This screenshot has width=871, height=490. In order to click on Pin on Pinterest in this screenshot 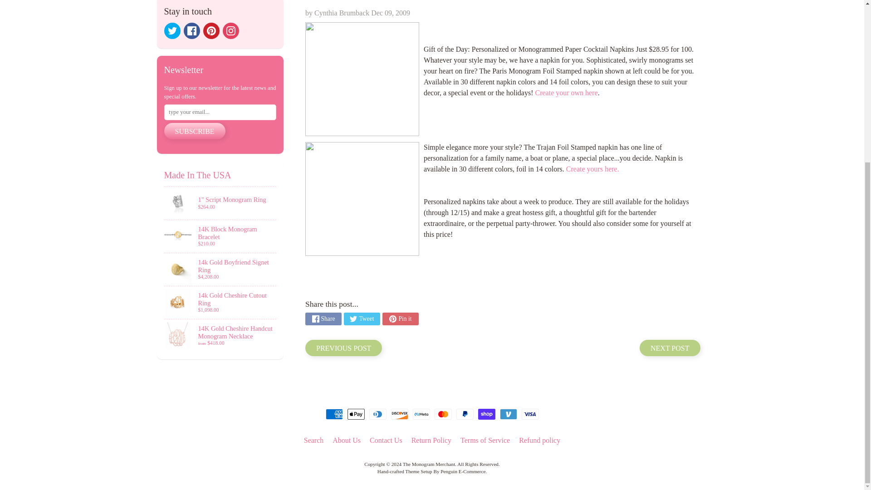, I will do `click(400, 319)`.